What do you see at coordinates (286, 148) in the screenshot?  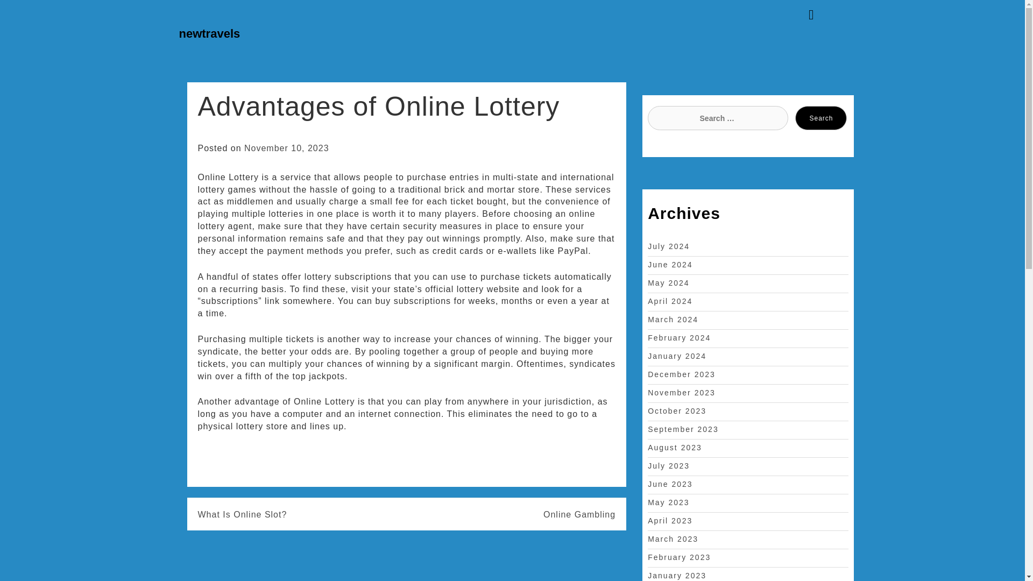 I see `November 10, 2023` at bounding box center [286, 148].